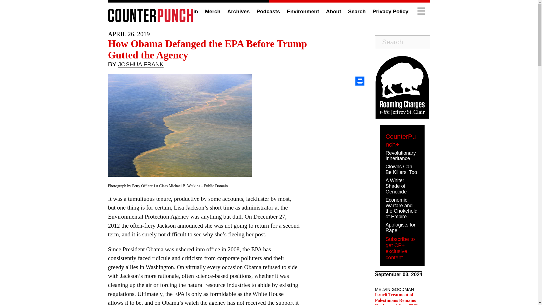 The height and width of the screenshot is (305, 542). I want to click on Privacy Policy, so click(391, 11).